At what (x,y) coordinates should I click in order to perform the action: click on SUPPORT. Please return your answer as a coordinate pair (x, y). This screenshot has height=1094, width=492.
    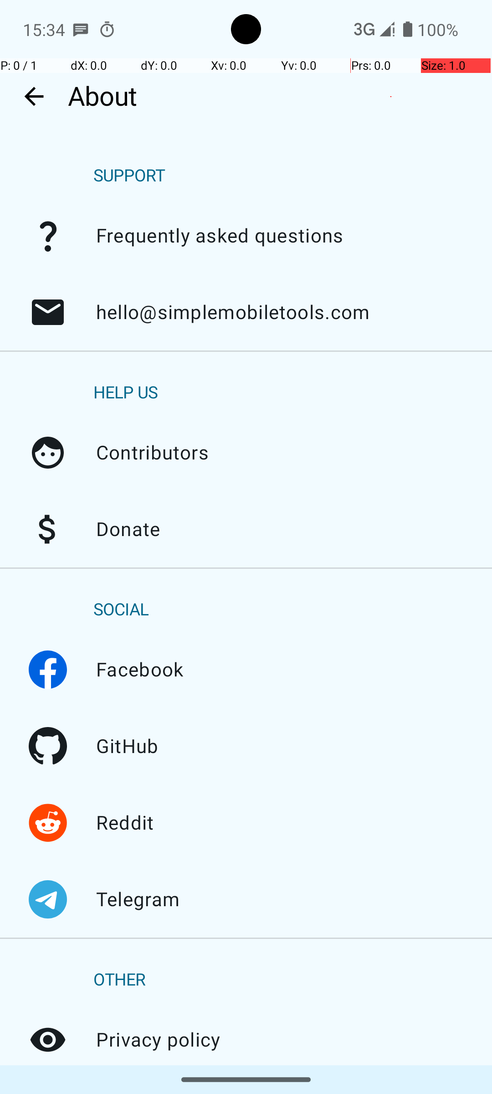
    Looking at the image, I should click on (129, 176).